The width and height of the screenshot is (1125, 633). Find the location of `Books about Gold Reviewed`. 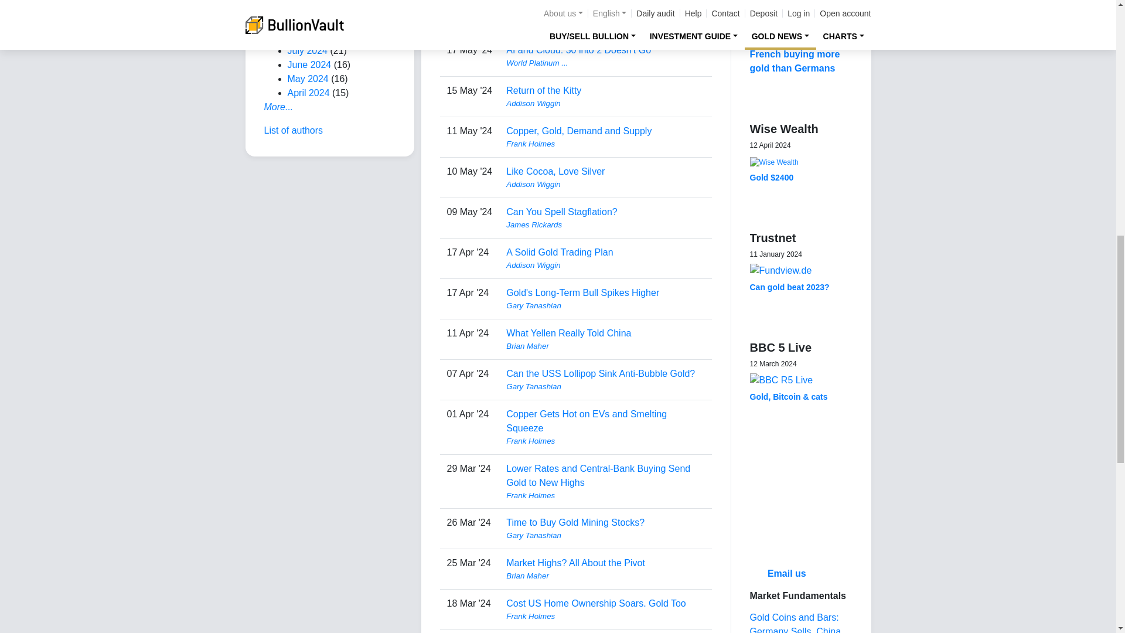

Books about Gold Reviewed is located at coordinates (288, 1).